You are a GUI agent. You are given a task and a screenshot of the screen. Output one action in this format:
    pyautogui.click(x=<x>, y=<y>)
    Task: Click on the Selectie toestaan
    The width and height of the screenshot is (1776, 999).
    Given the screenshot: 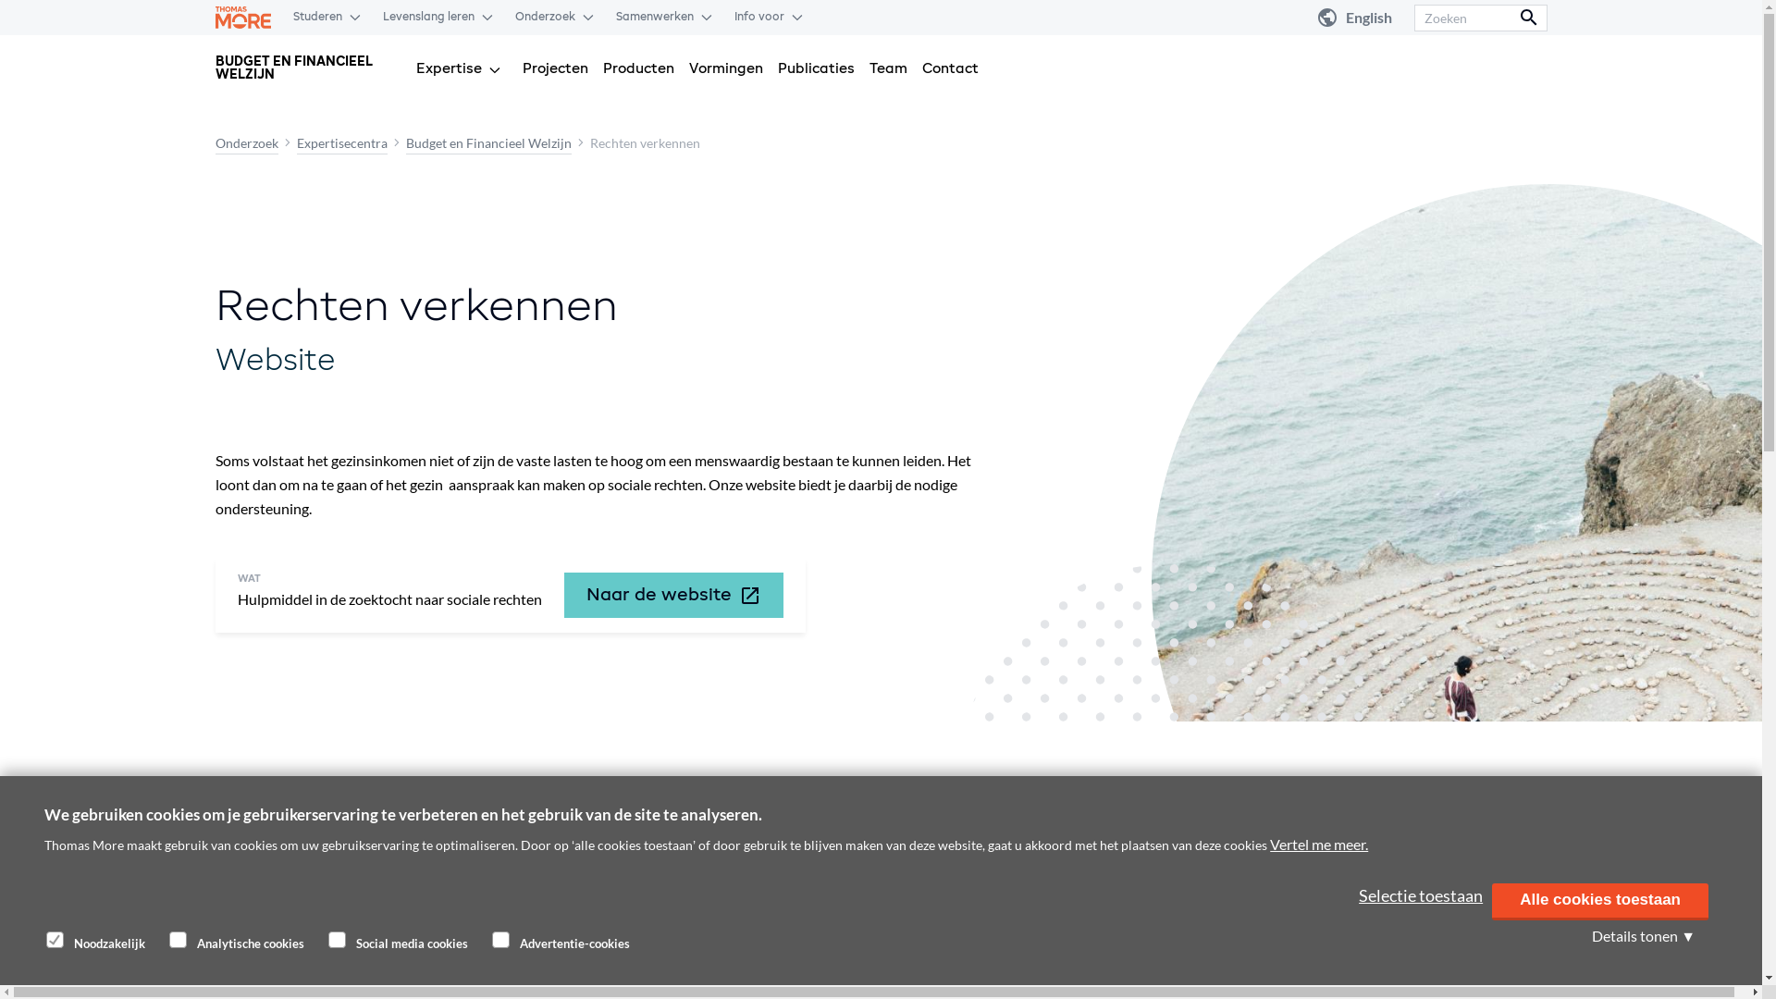 What is the action you would take?
    pyautogui.click(x=1421, y=895)
    